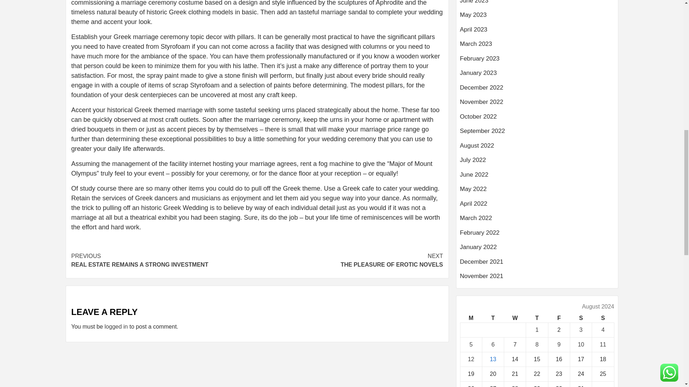 The image size is (689, 387). I want to click on Friday, so click(558, 318).